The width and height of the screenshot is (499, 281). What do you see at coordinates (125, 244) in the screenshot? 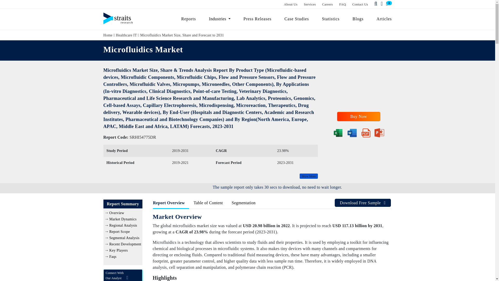
I see `Recent Development` at bounding box center [125, 244].